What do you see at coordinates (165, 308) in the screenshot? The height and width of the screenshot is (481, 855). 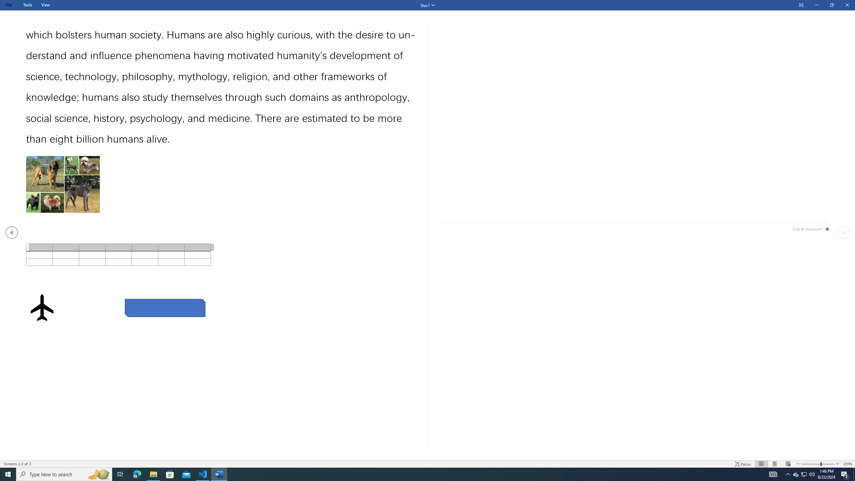 I see `Rectangle: Diagonal Corners Snipped 2` at bounding box center [165, 308].